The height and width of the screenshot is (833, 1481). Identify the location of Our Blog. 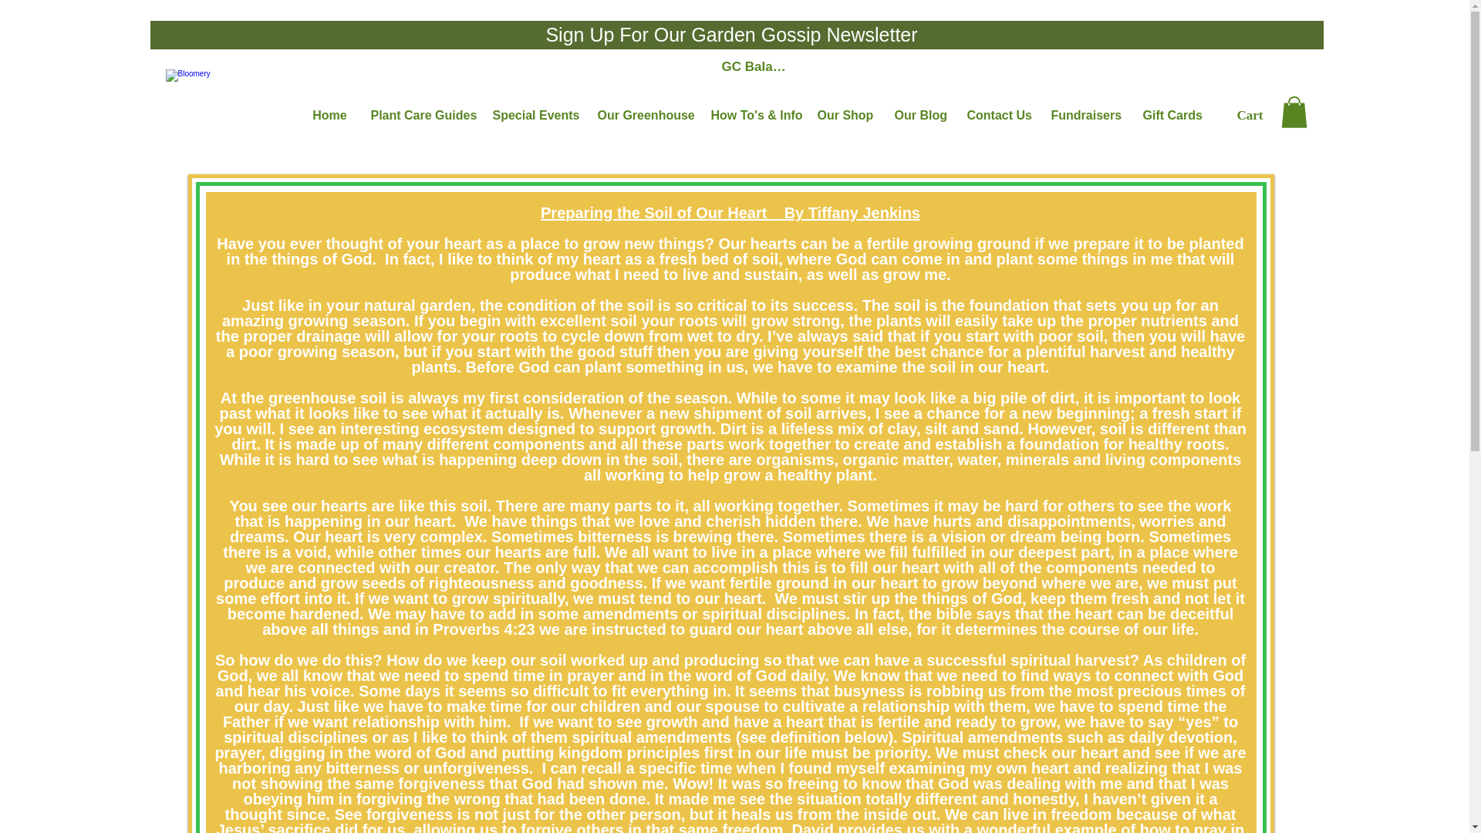
(919, 114).